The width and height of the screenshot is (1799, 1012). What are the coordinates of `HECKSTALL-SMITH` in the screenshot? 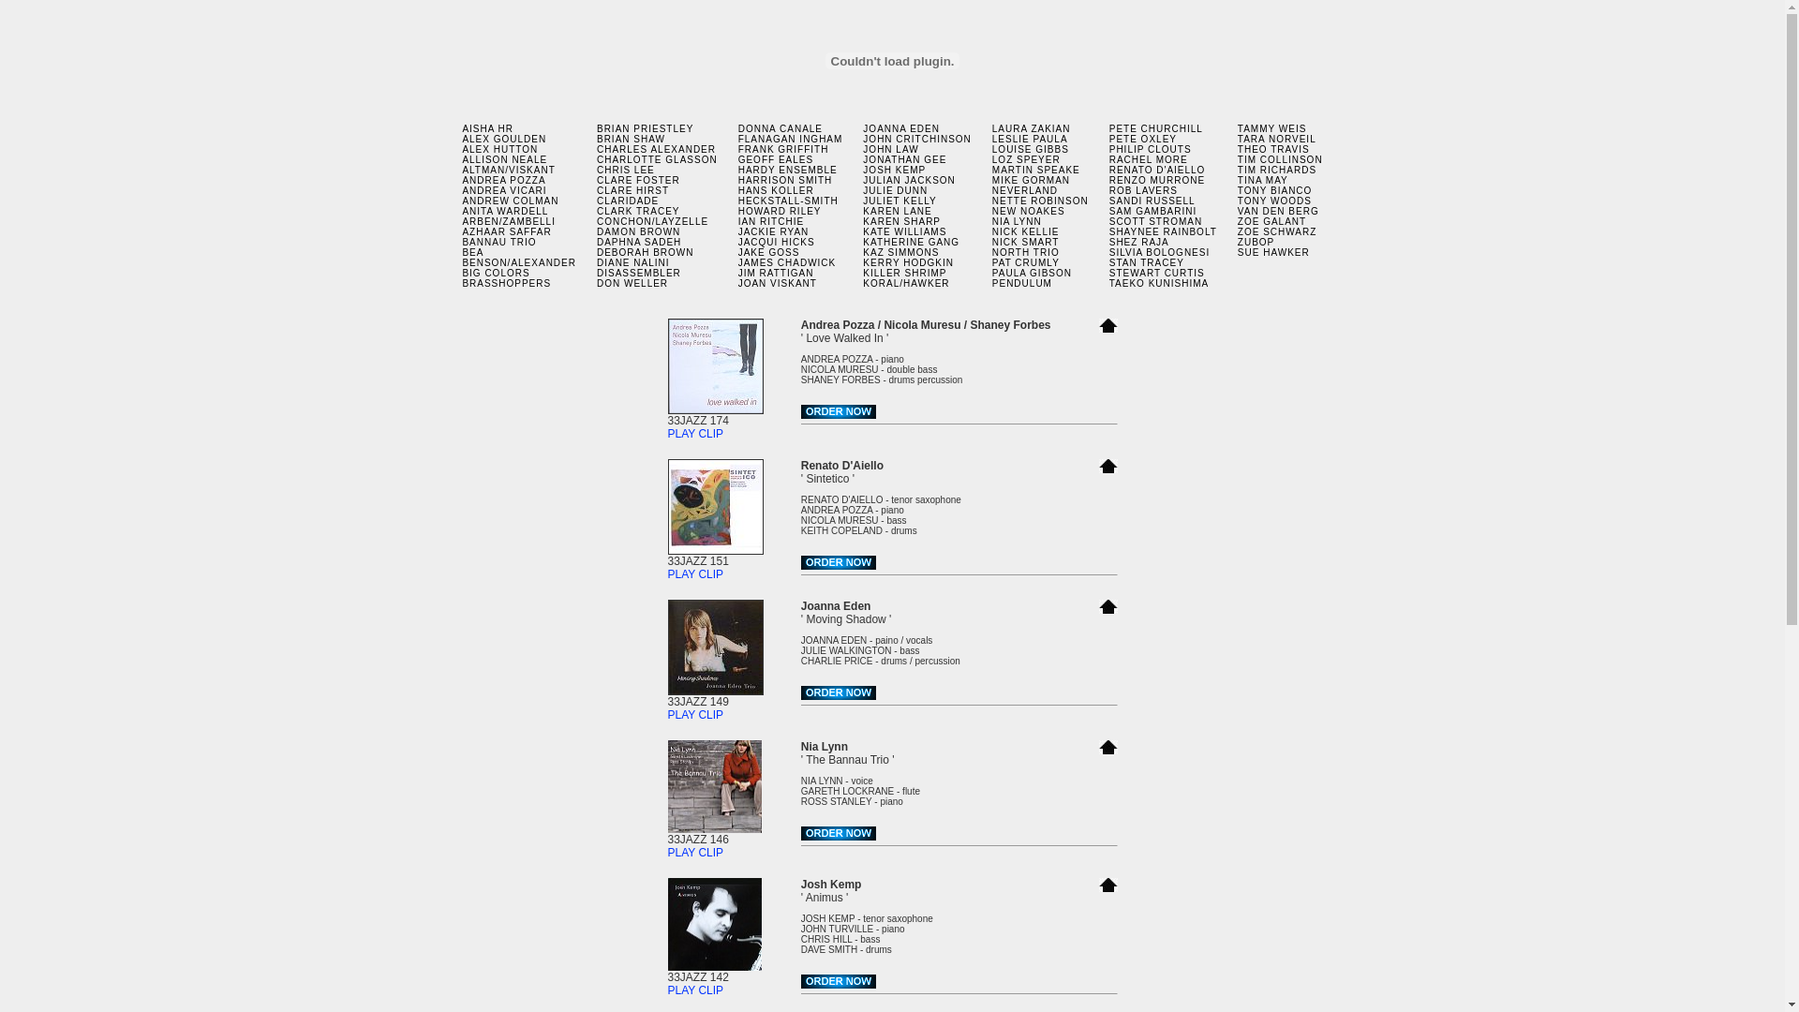 It's located at (789, 201).